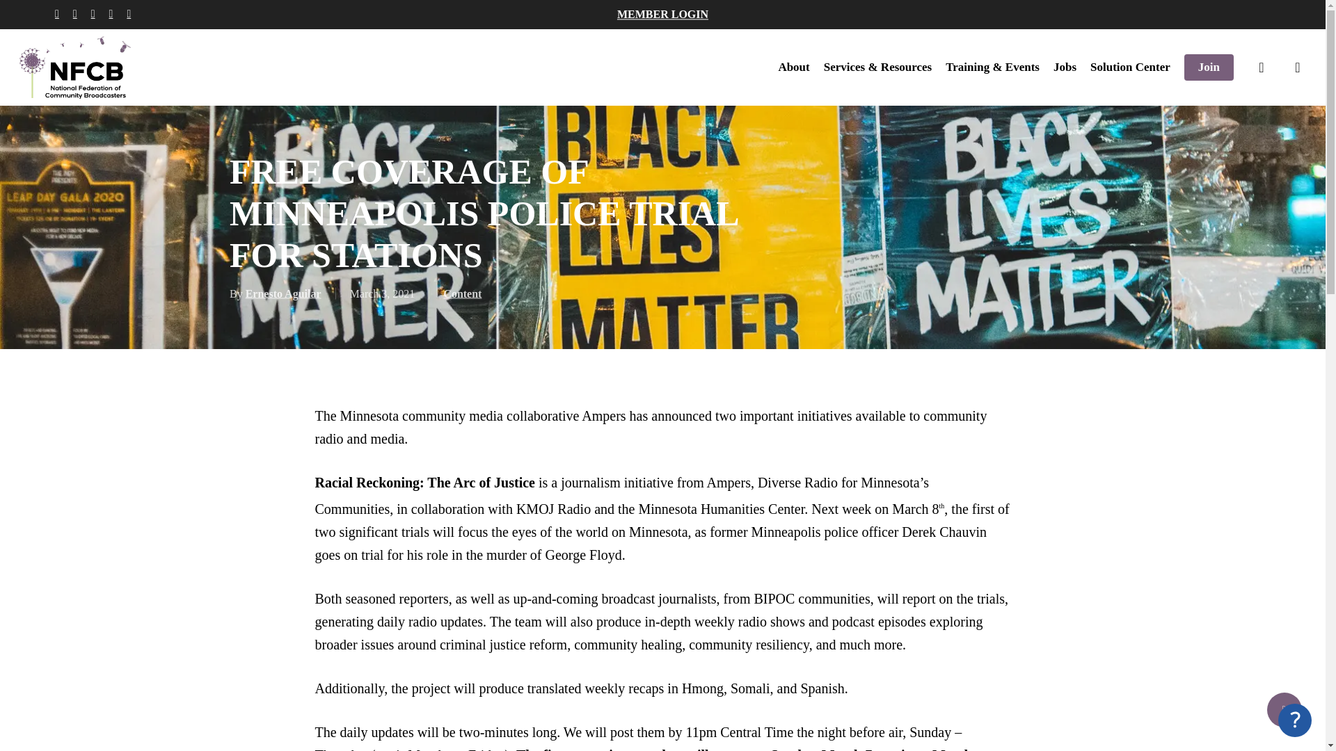  Describe the element at coordinates (1297, 67) in the screenshot. I see `account` at that location.